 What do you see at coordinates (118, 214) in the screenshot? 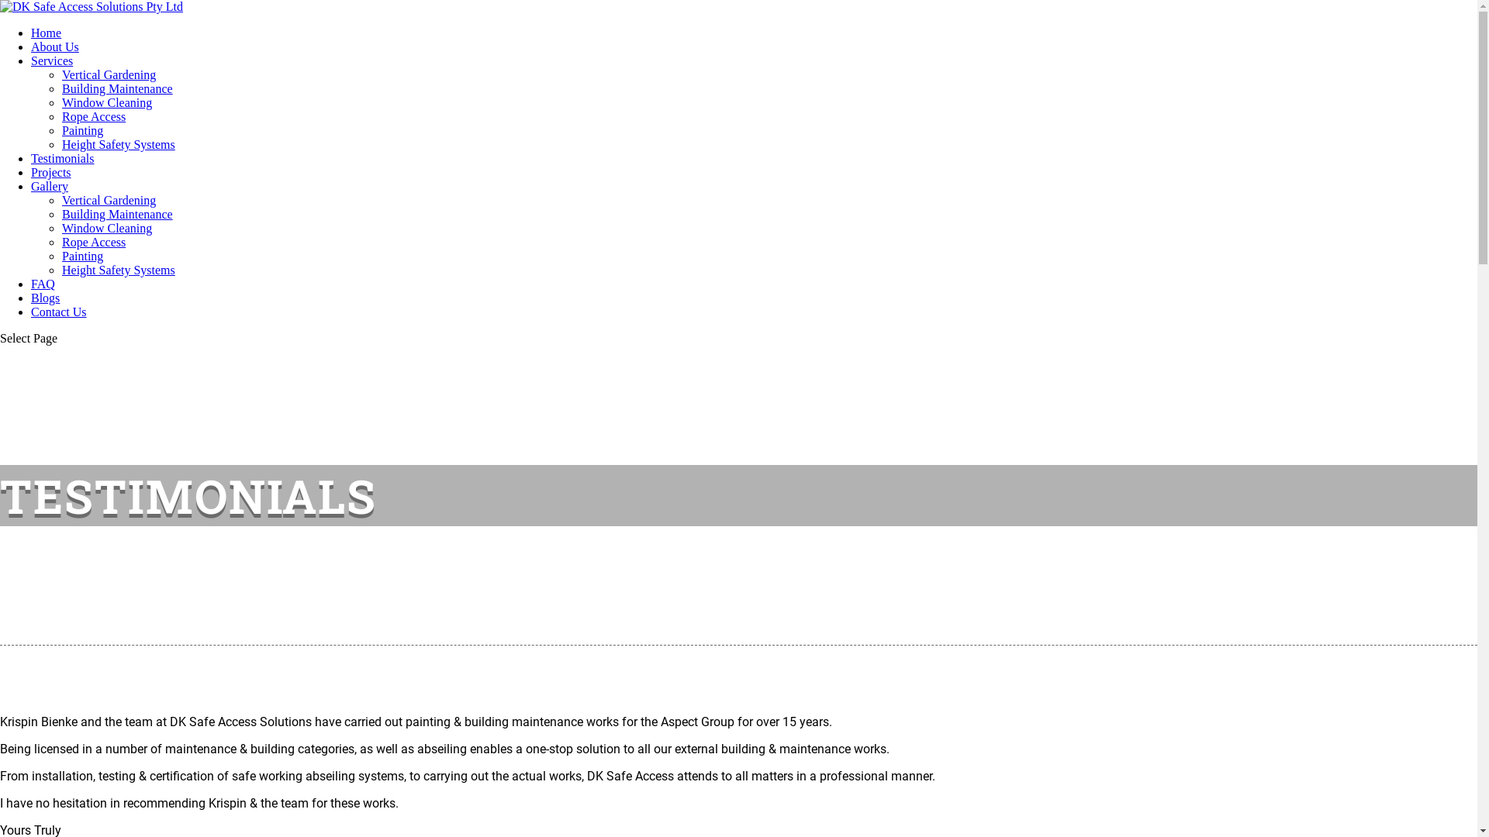
I see `Building Maintenance` at bounding box center [118, 214].